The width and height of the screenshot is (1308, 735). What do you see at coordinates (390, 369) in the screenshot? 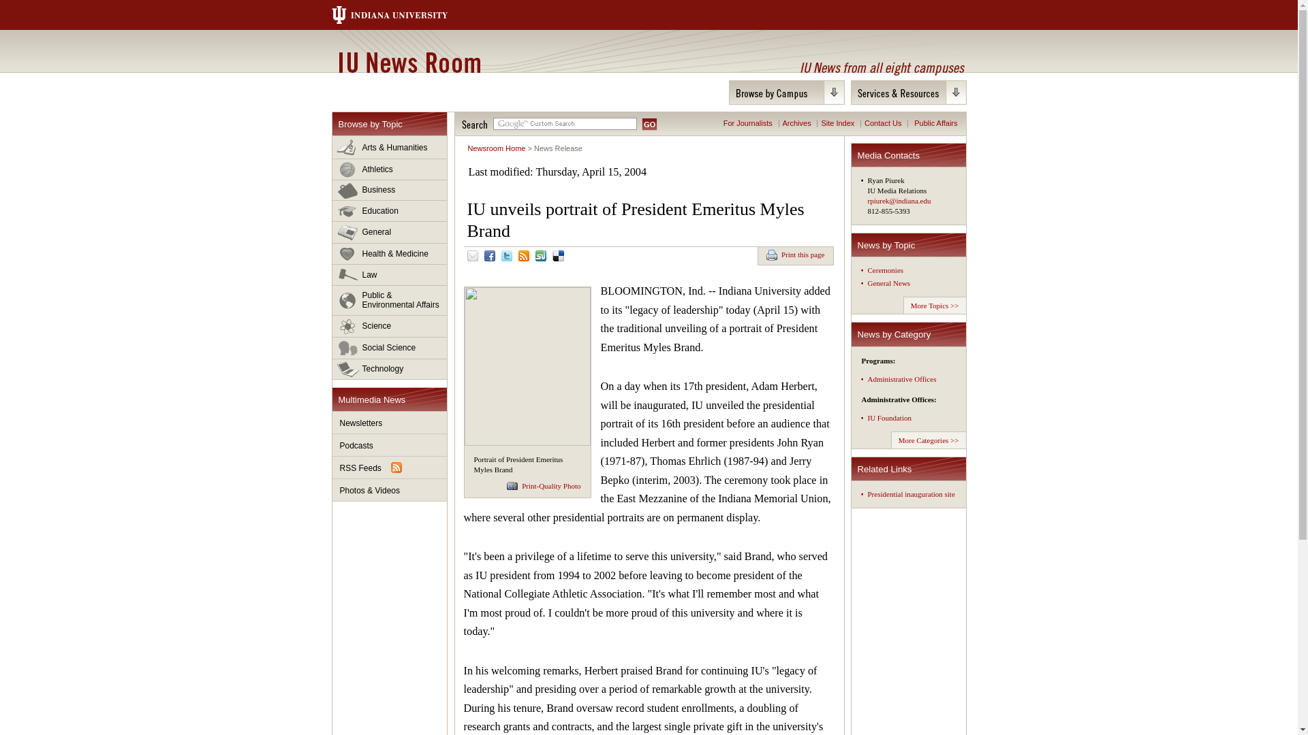
I see `Technology` at bounding box center [390, 369].